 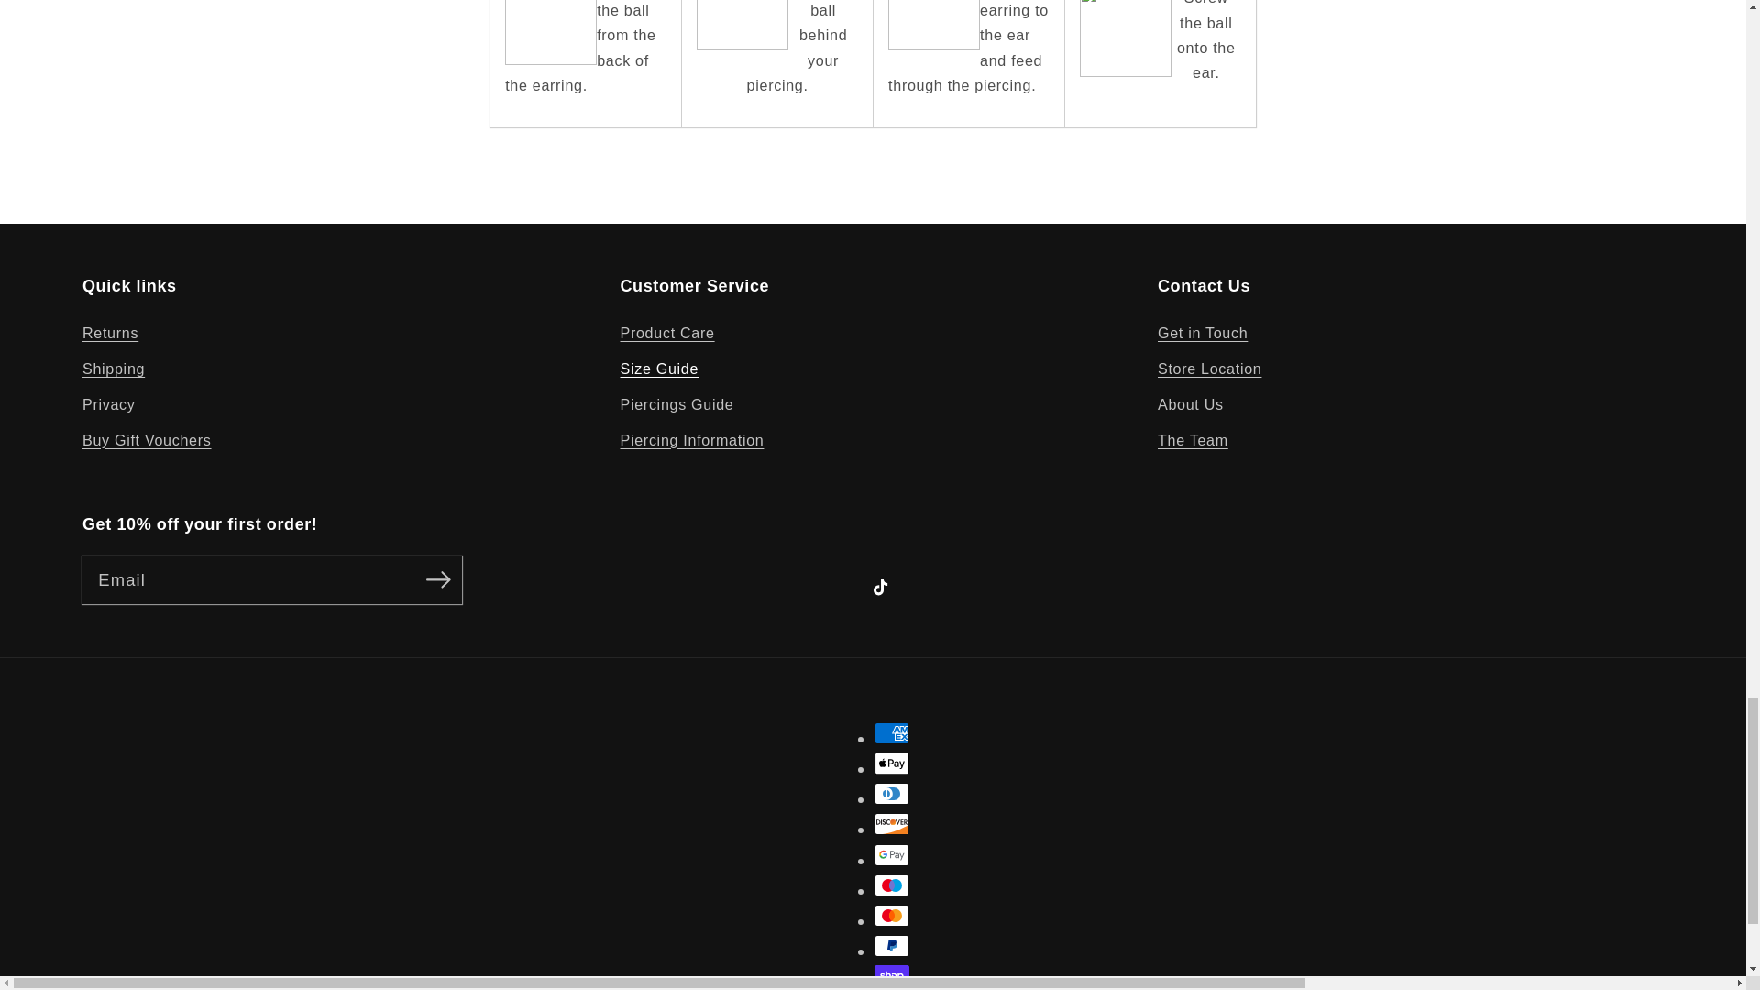 What do you see at coordinates (892, 946) in the screenshot?
I see `PayPal` at bounding box center [892, 946].